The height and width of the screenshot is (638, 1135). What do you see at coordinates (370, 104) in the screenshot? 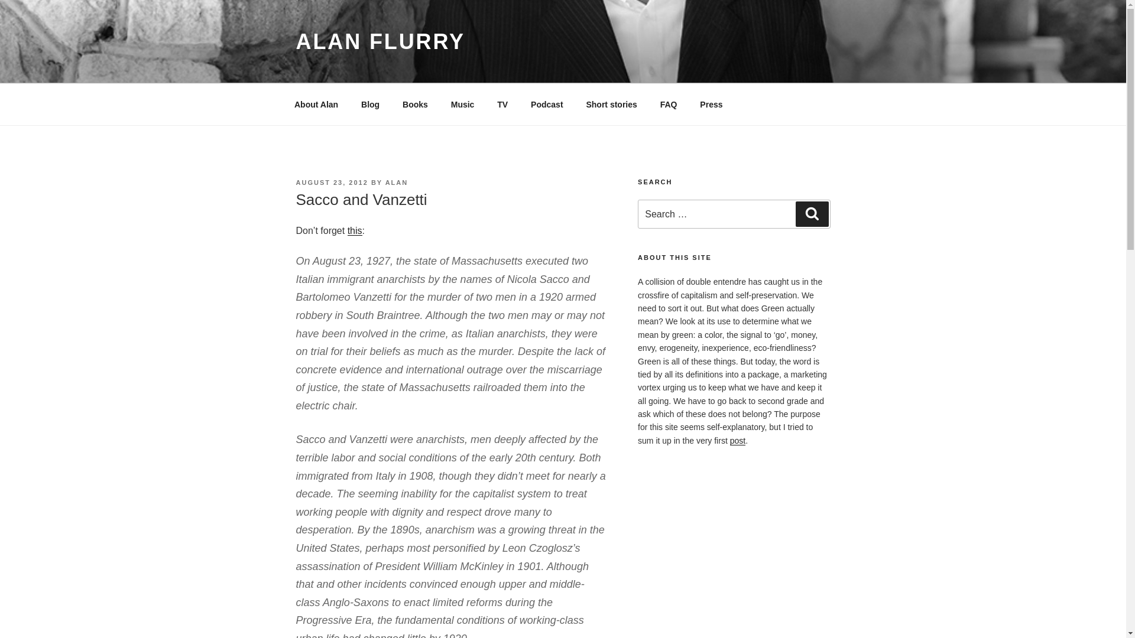
I see `Blog` at bounding box center [370, 104].